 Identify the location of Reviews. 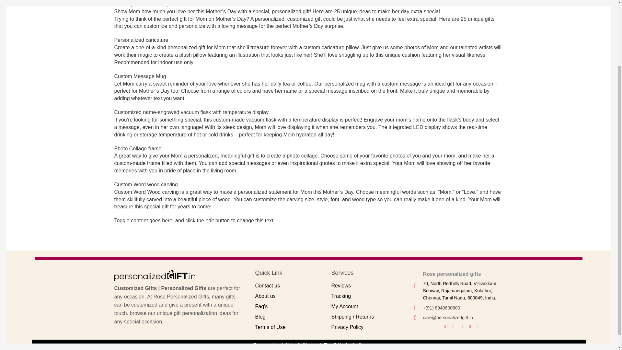
(341, 285).